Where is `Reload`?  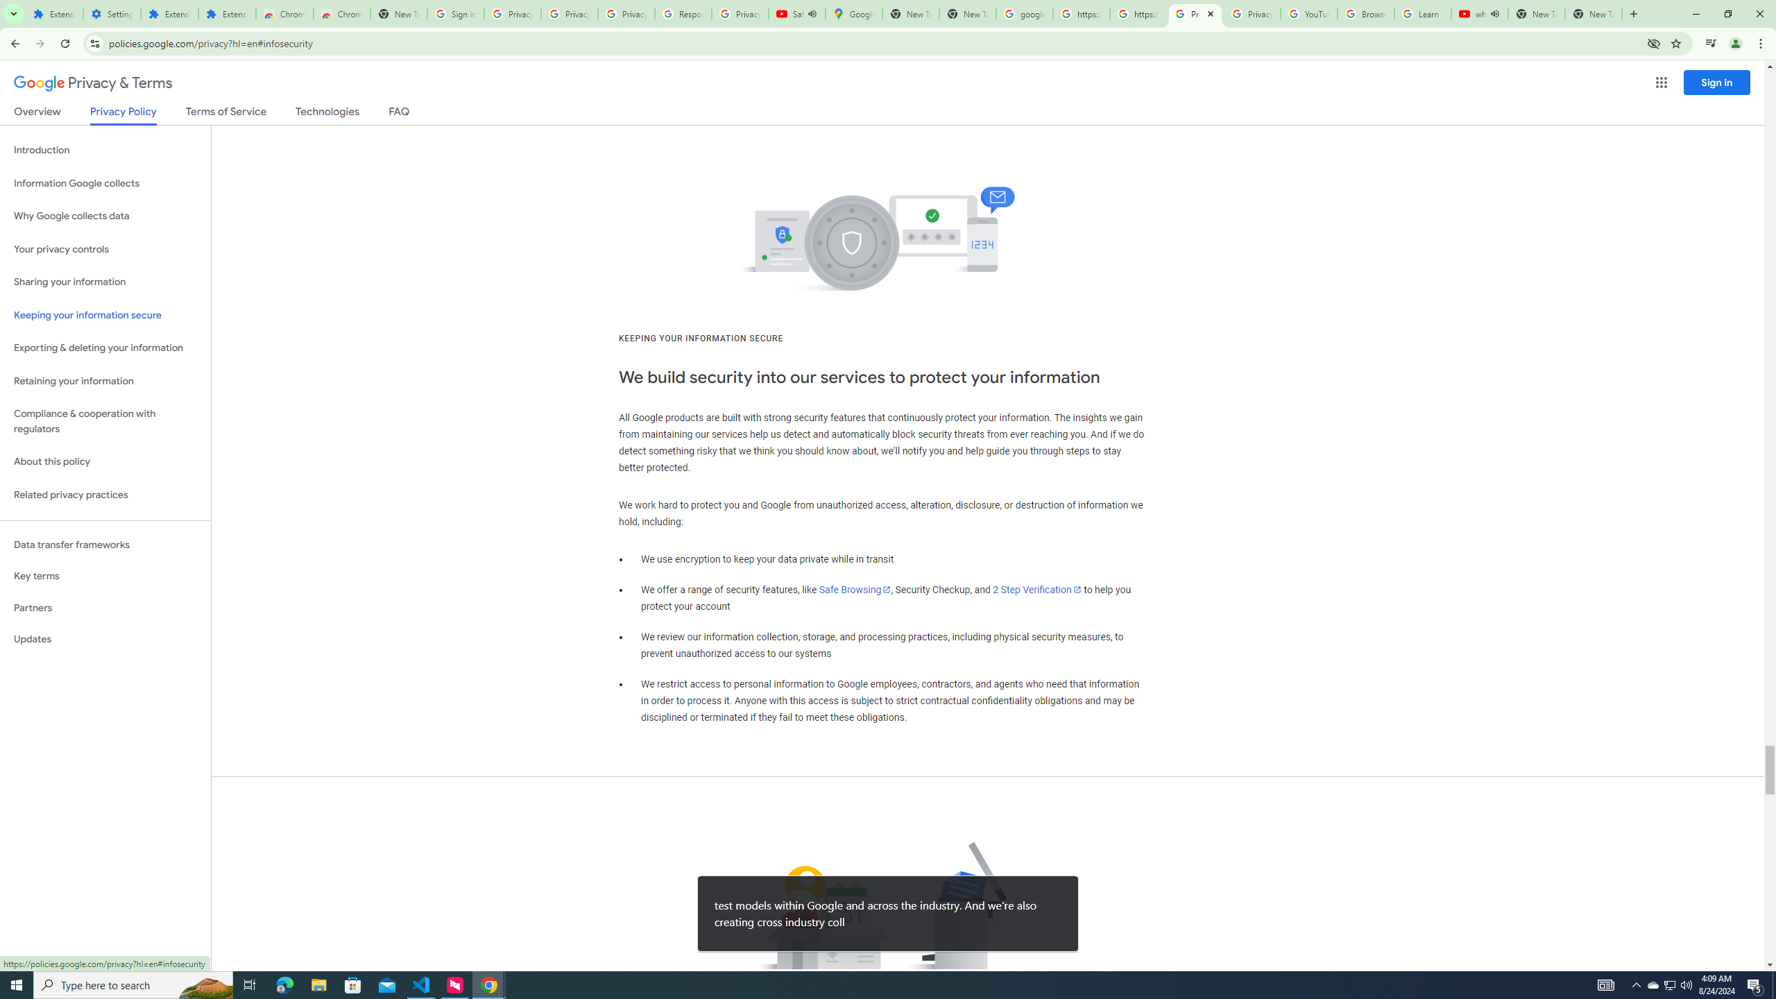
Reload is located at coordinates (65, 44).